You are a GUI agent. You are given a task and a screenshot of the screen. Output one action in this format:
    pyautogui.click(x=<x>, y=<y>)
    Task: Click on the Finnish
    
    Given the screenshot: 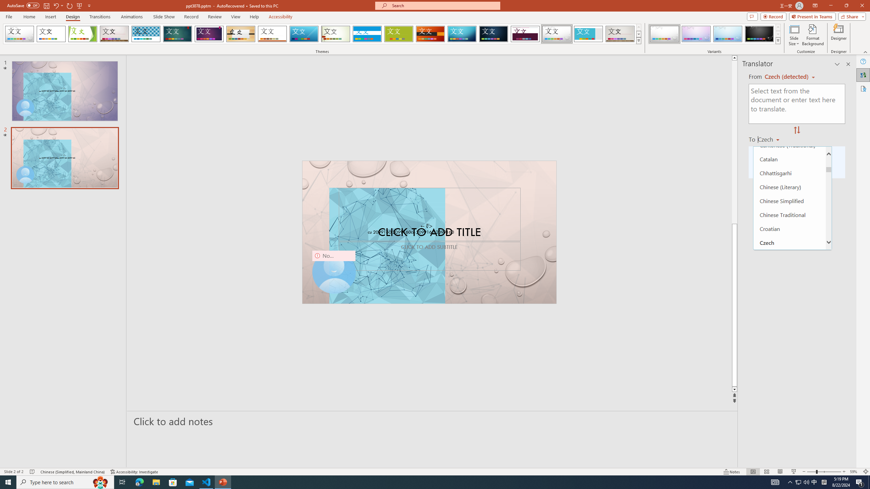 What is the action you would take?
    pyautogui.click(x=789, y=395)
    